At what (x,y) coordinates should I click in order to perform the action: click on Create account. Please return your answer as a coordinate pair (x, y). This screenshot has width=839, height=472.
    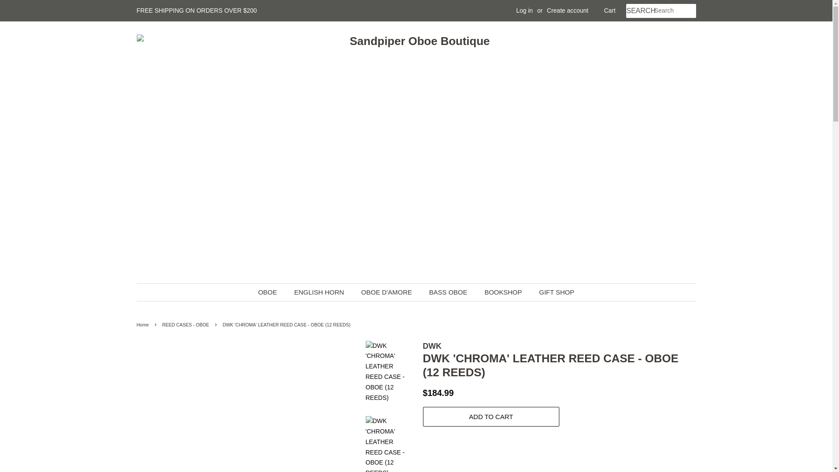
    Looking at the image, I should click on (568, 10).